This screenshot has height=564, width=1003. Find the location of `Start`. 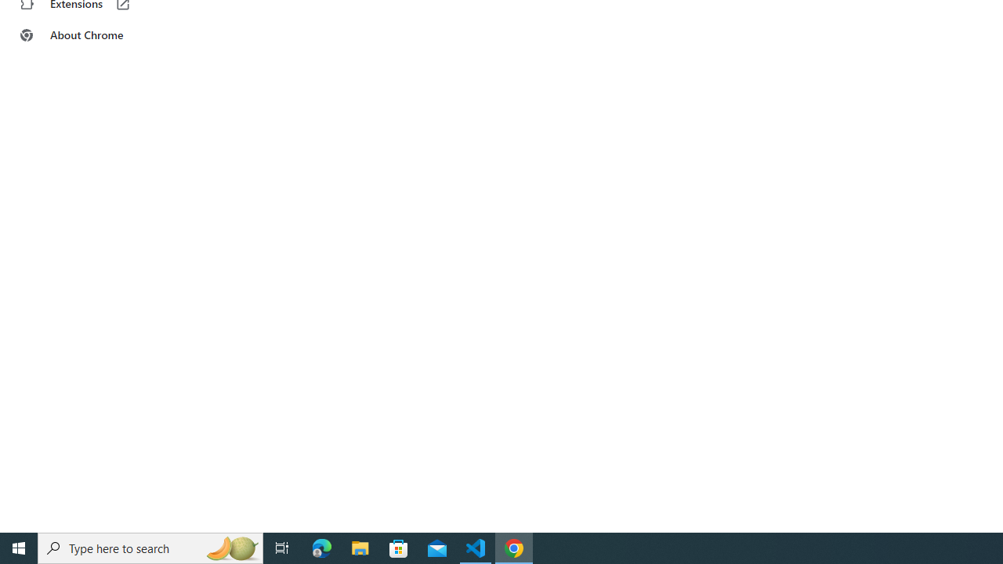

Start is located at coordinates (19, 548).